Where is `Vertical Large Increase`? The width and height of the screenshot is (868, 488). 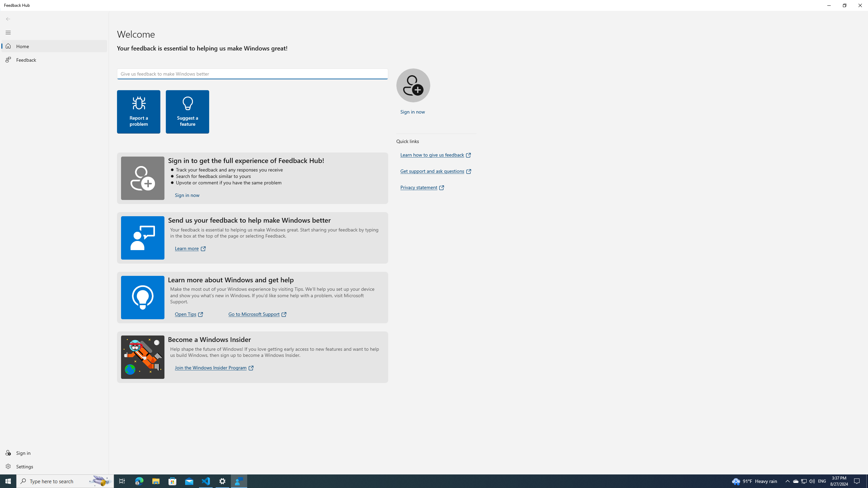
Vertical Large Increase is located at coordinates (804, 481).